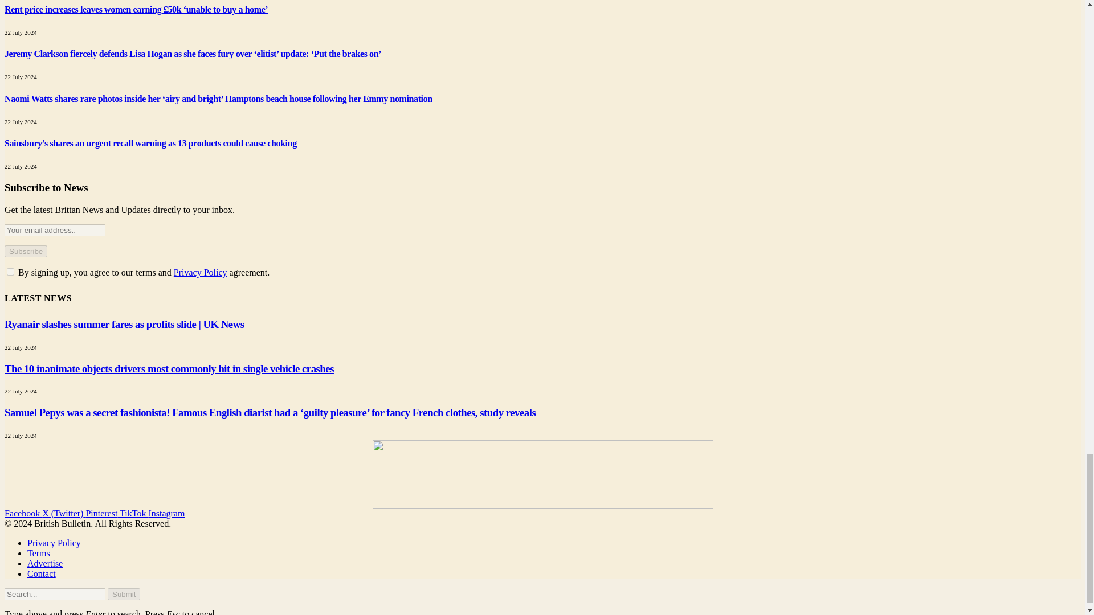 Image resolution: width=1094 pixels, height=615 pixels. I want to click on Subscribe, so click(25, 251).